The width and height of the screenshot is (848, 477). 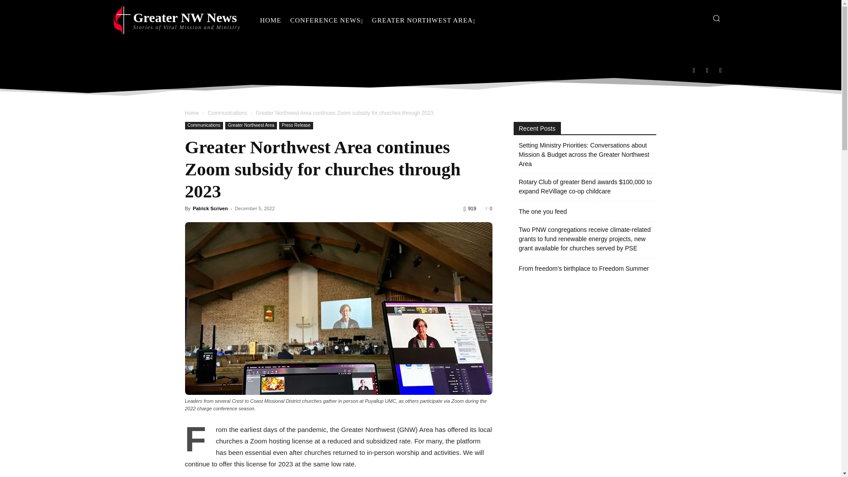 What do you see at coordinates (227, 113) in the screenshot?
I see `View all posts in Communications` at bounding box center [227, 113].